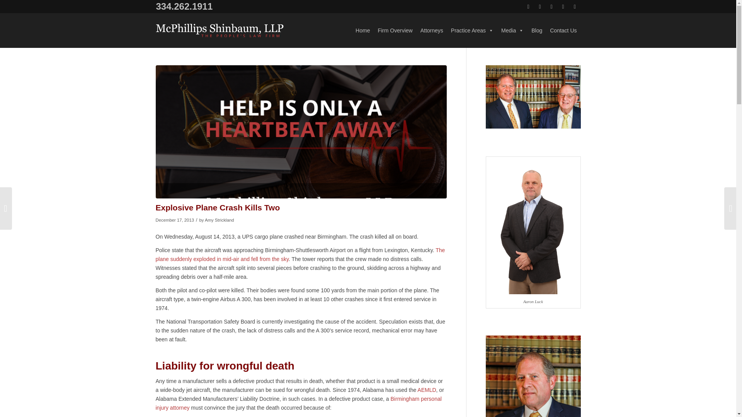 Image resolution: width=742 pixels, height=417 pixels. I want to click on Posts by Amy Strickland, so click(220, 220).